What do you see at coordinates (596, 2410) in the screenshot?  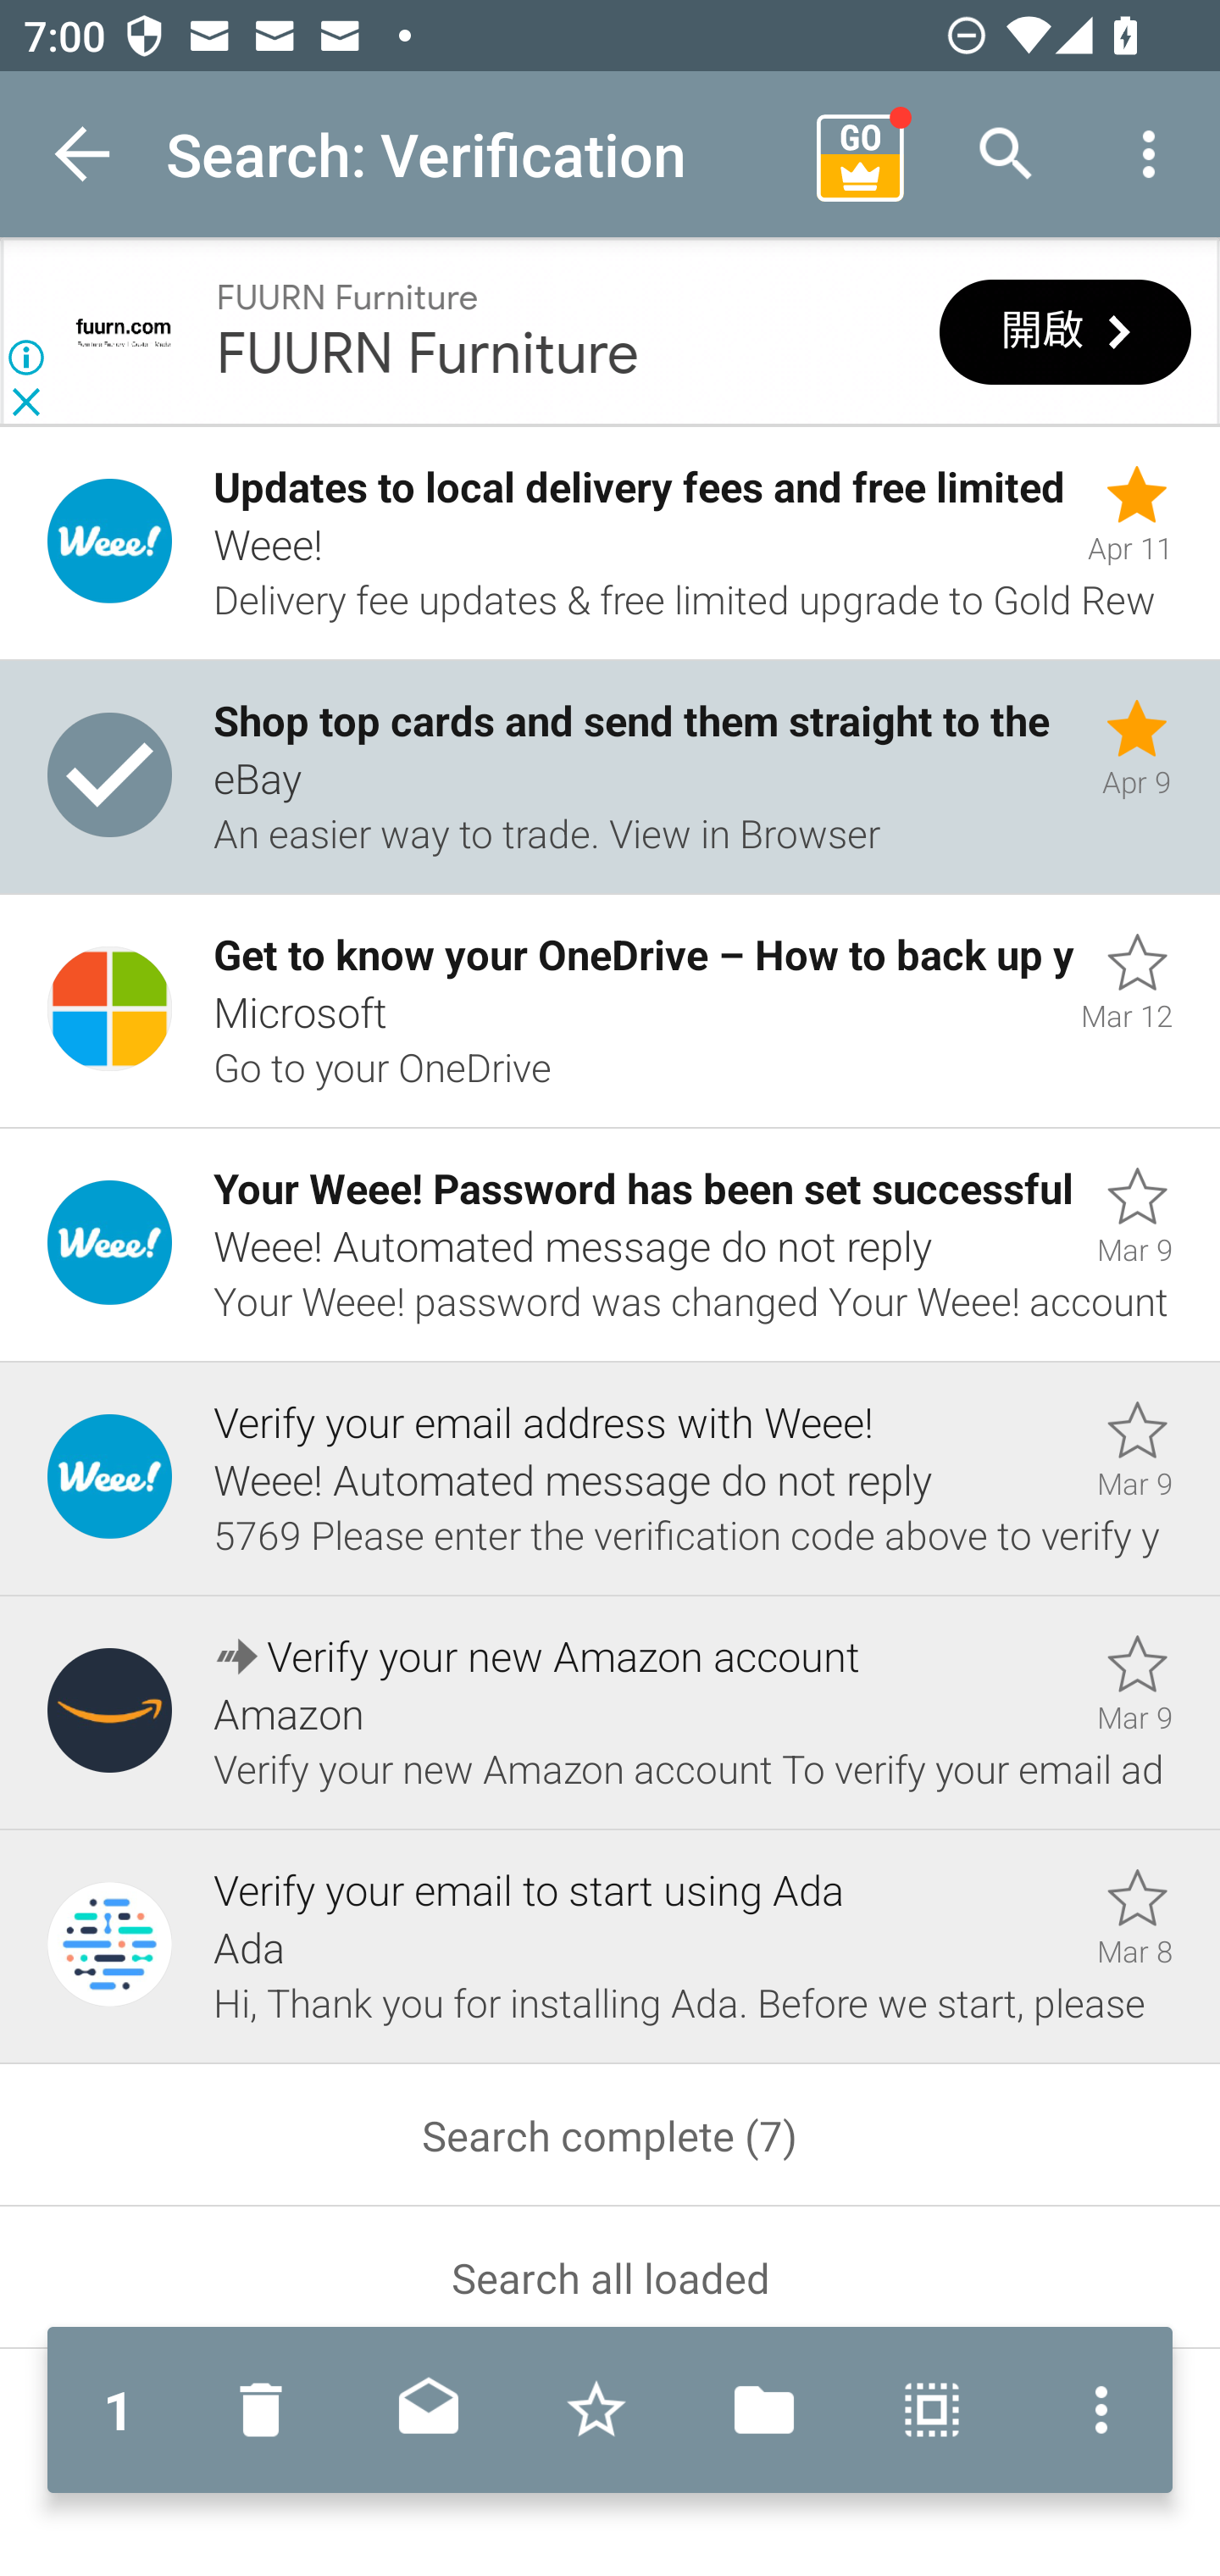 I see `Remove stars` at bounding box center [596, 2410].